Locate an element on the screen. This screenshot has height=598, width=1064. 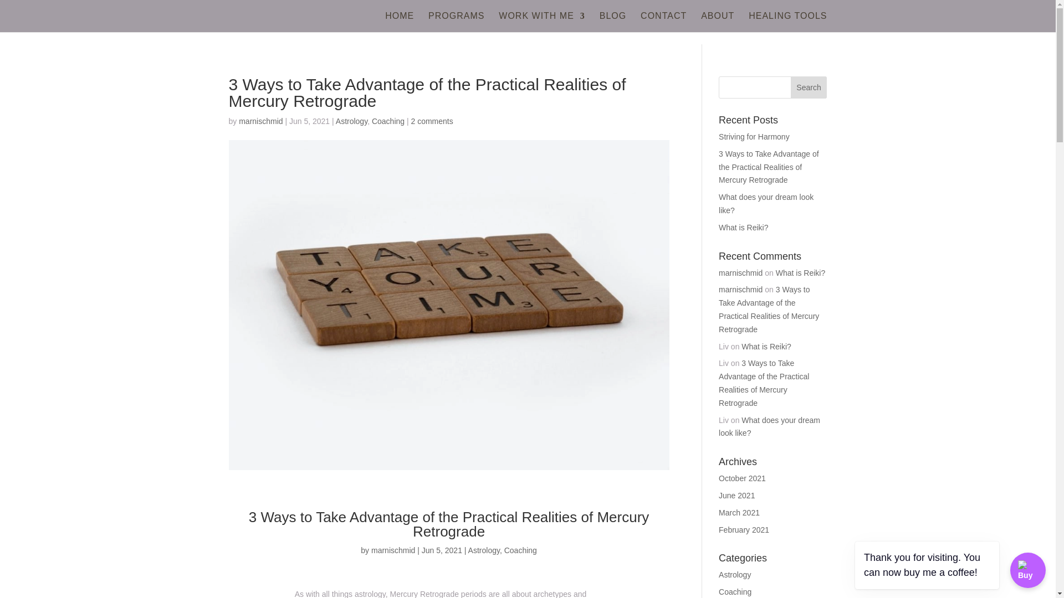
CONTACT is located at coordinates (663, 22).